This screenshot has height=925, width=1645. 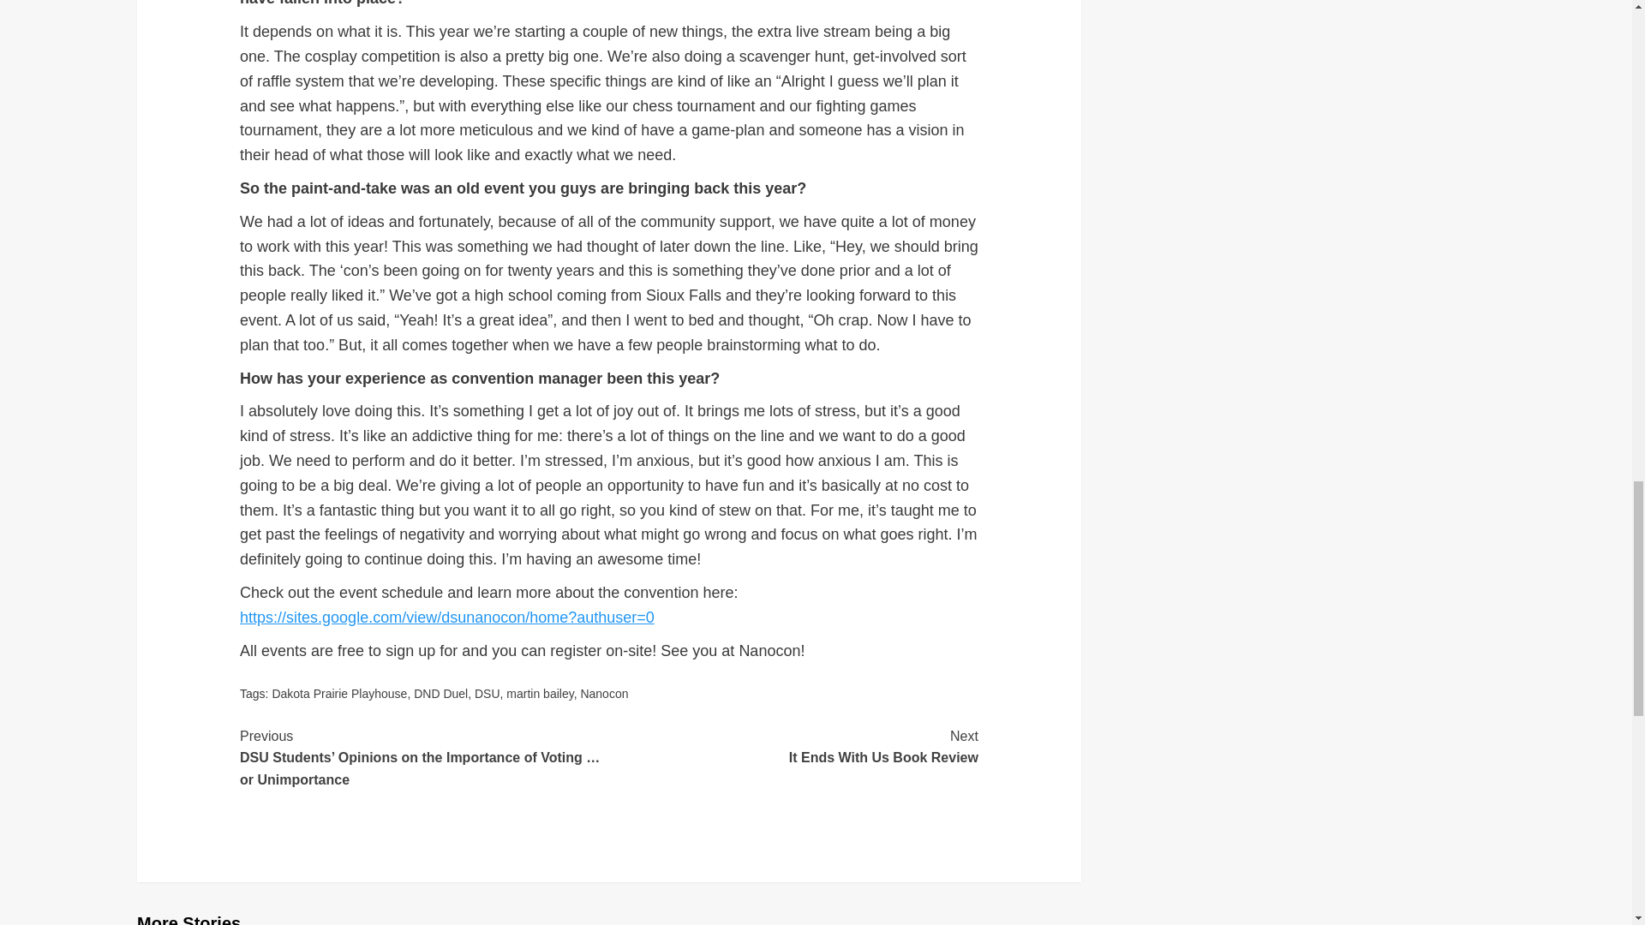 I want to click on DSU, so click(x=487, y=694).